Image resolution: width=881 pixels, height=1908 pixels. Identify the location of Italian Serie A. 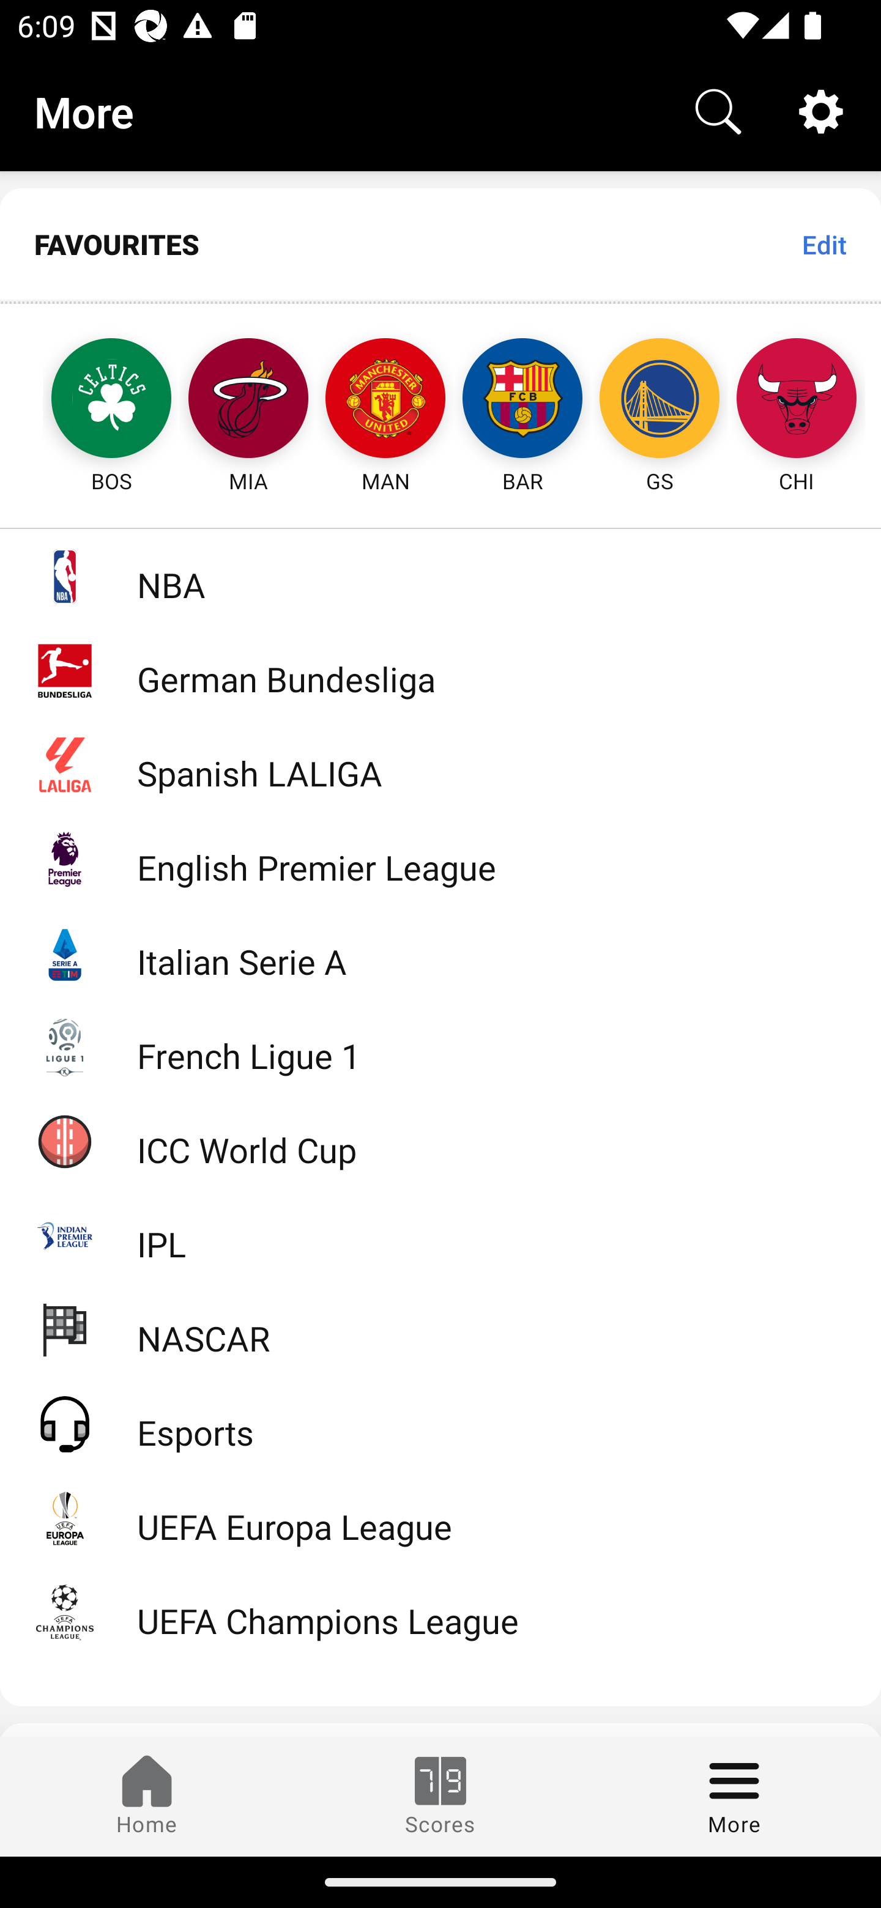
(441, 953).